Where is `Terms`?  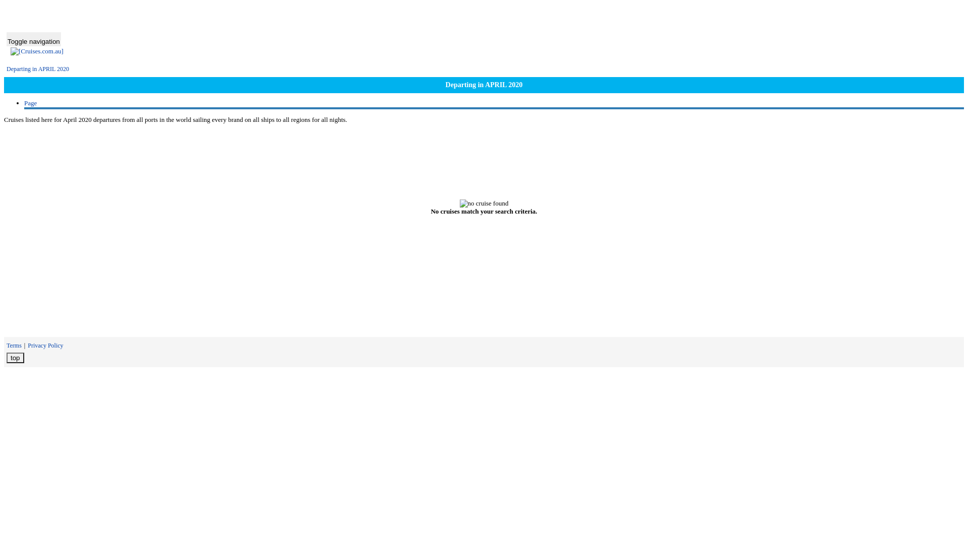 Terms is located at coordinates (14, 346).